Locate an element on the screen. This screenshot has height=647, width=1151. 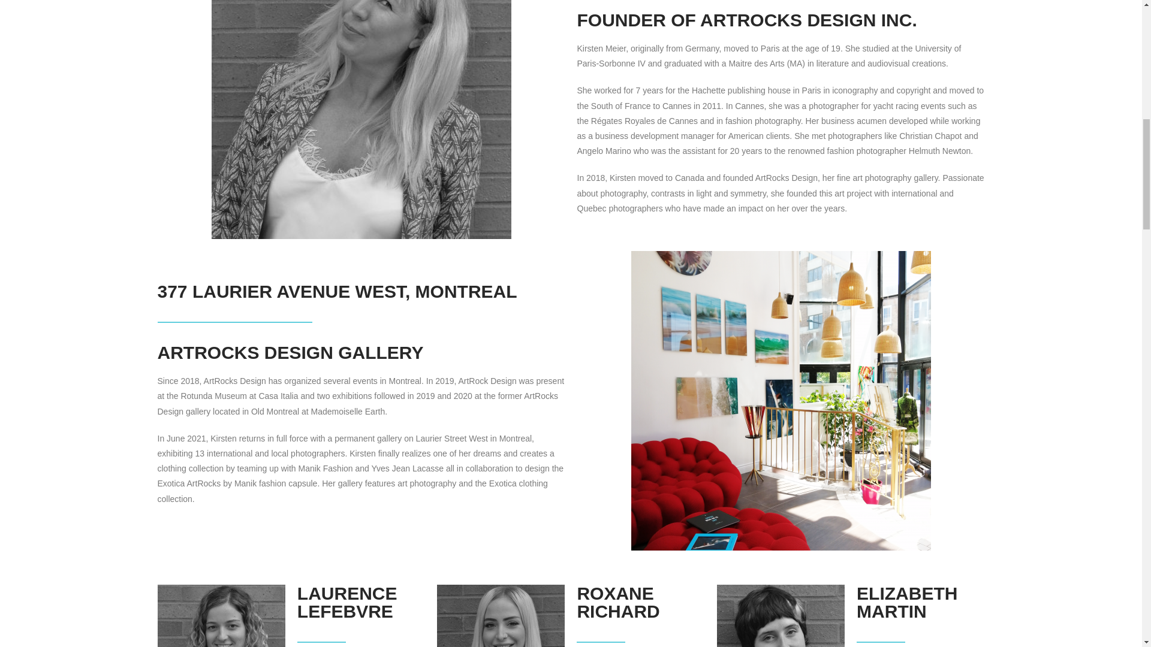
laurence-grey-crop is located at coordinates (221, 616).